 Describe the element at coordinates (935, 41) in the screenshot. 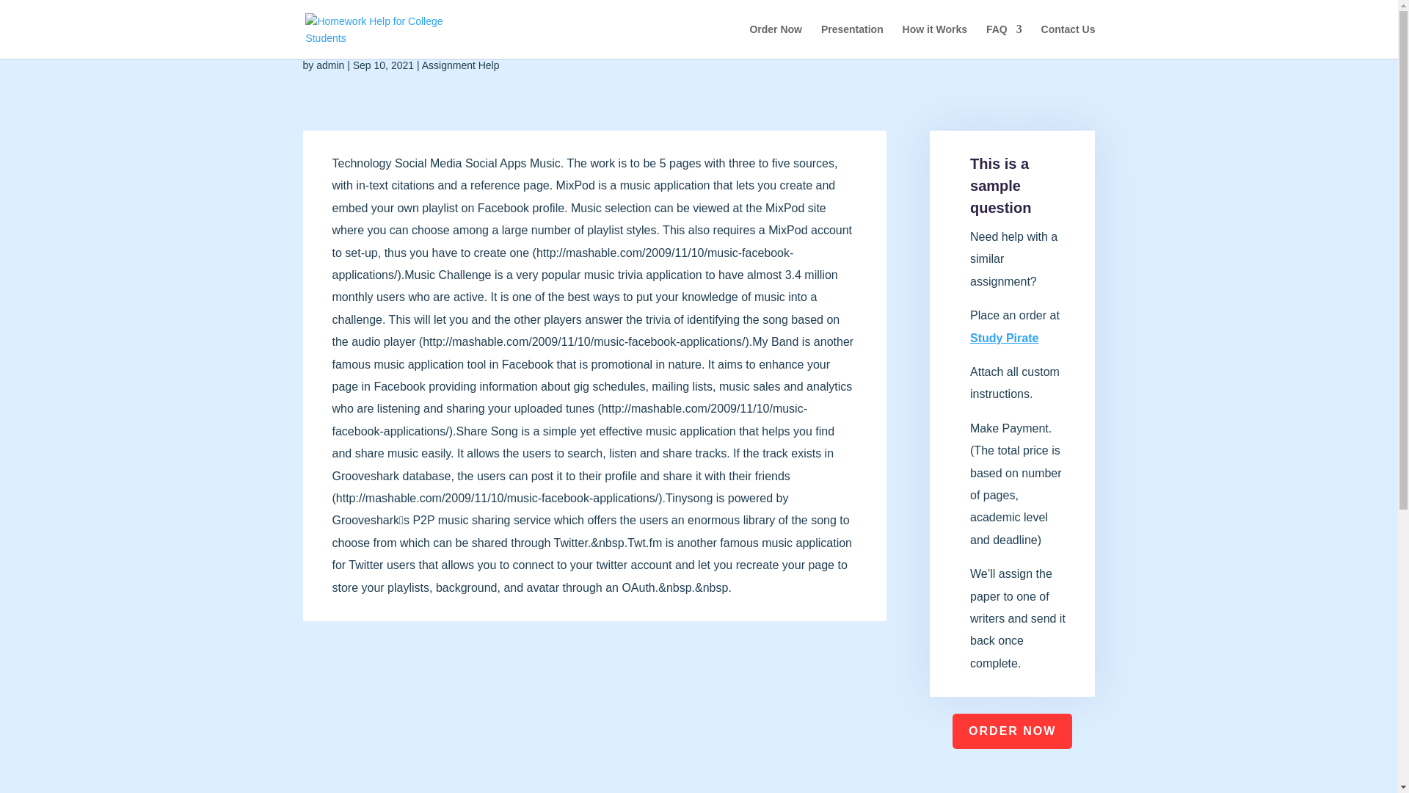

I see `How it Works` at that location.